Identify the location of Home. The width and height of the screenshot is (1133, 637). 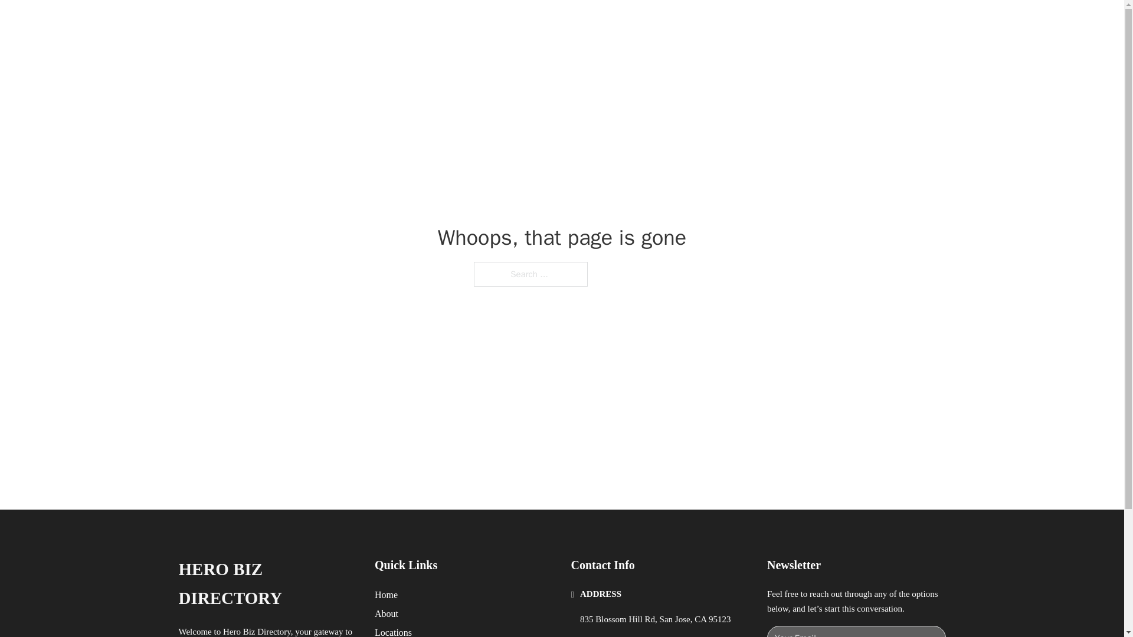
(386, 595).